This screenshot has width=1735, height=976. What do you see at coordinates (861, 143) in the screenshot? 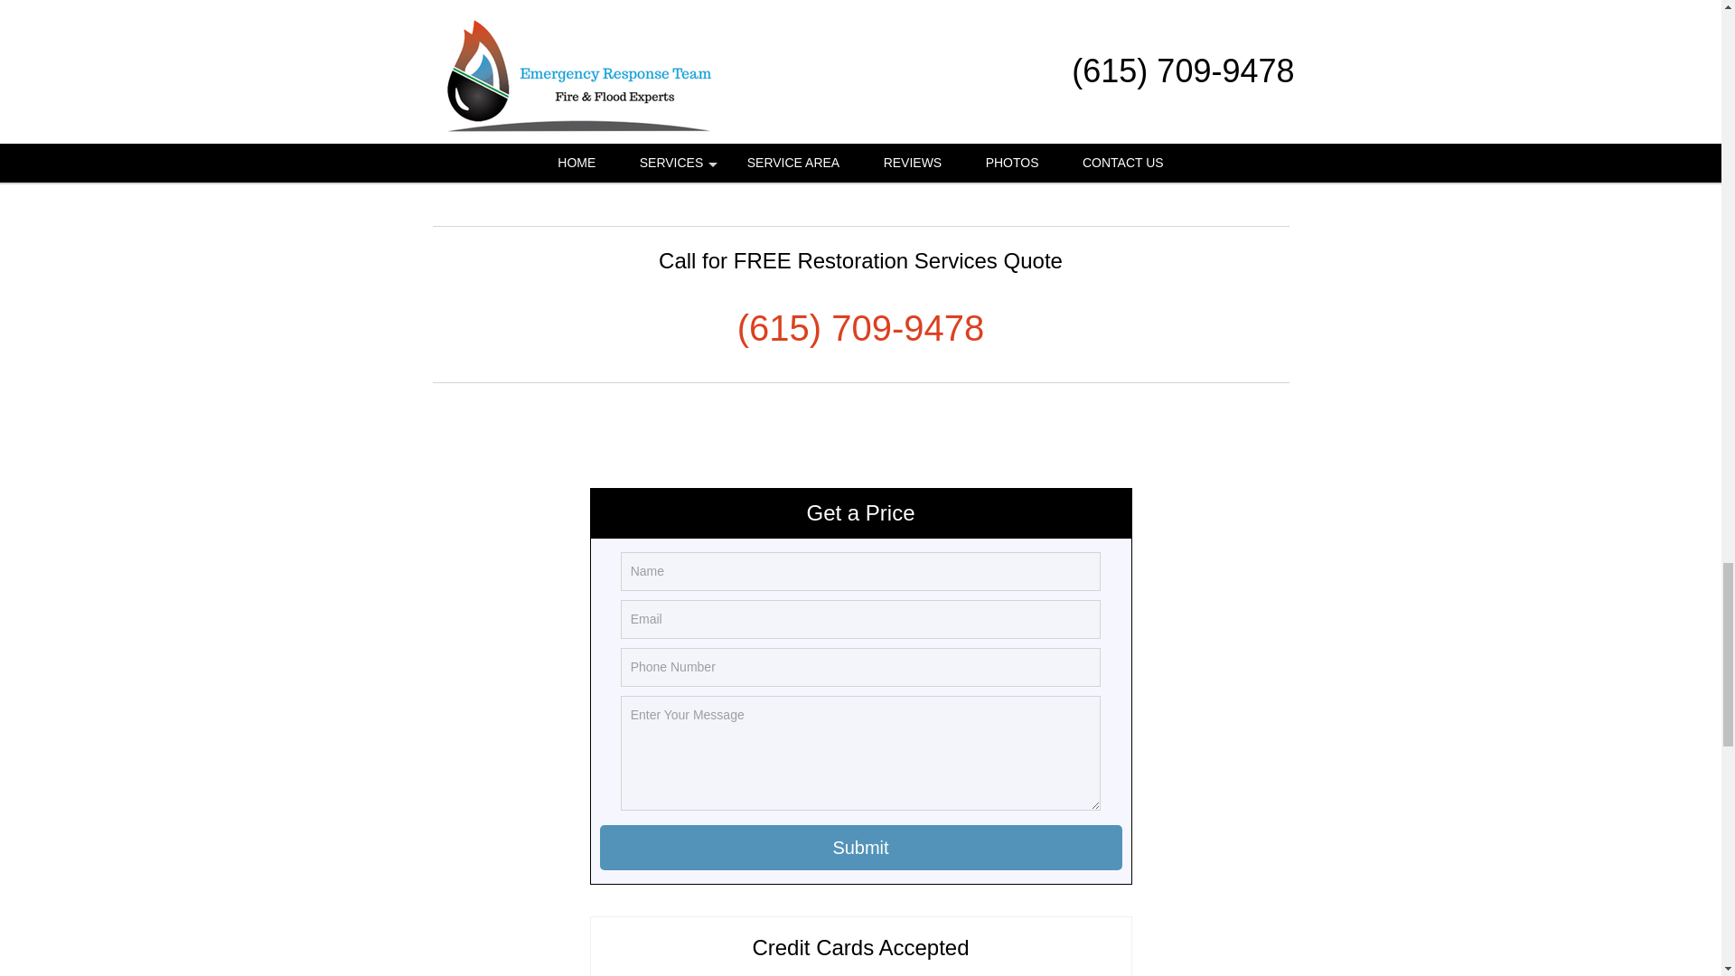
I see `View all testimonials` at bounding box center [861, 143].